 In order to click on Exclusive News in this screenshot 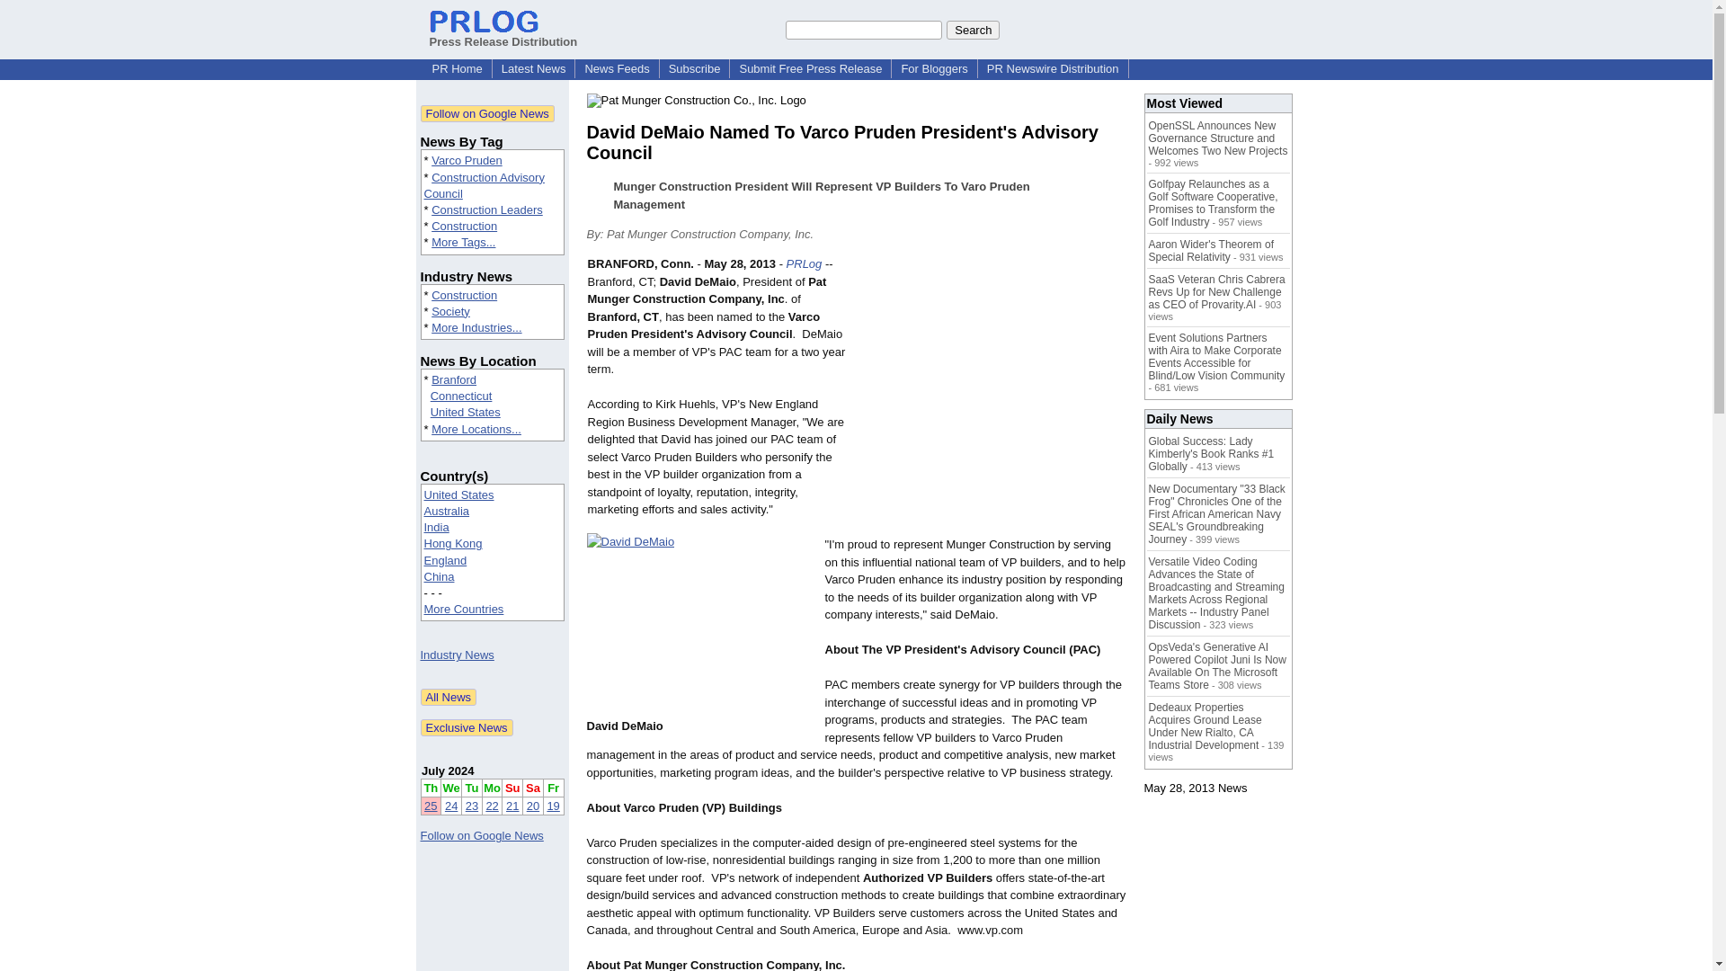, I will do `click(467, 727)`.